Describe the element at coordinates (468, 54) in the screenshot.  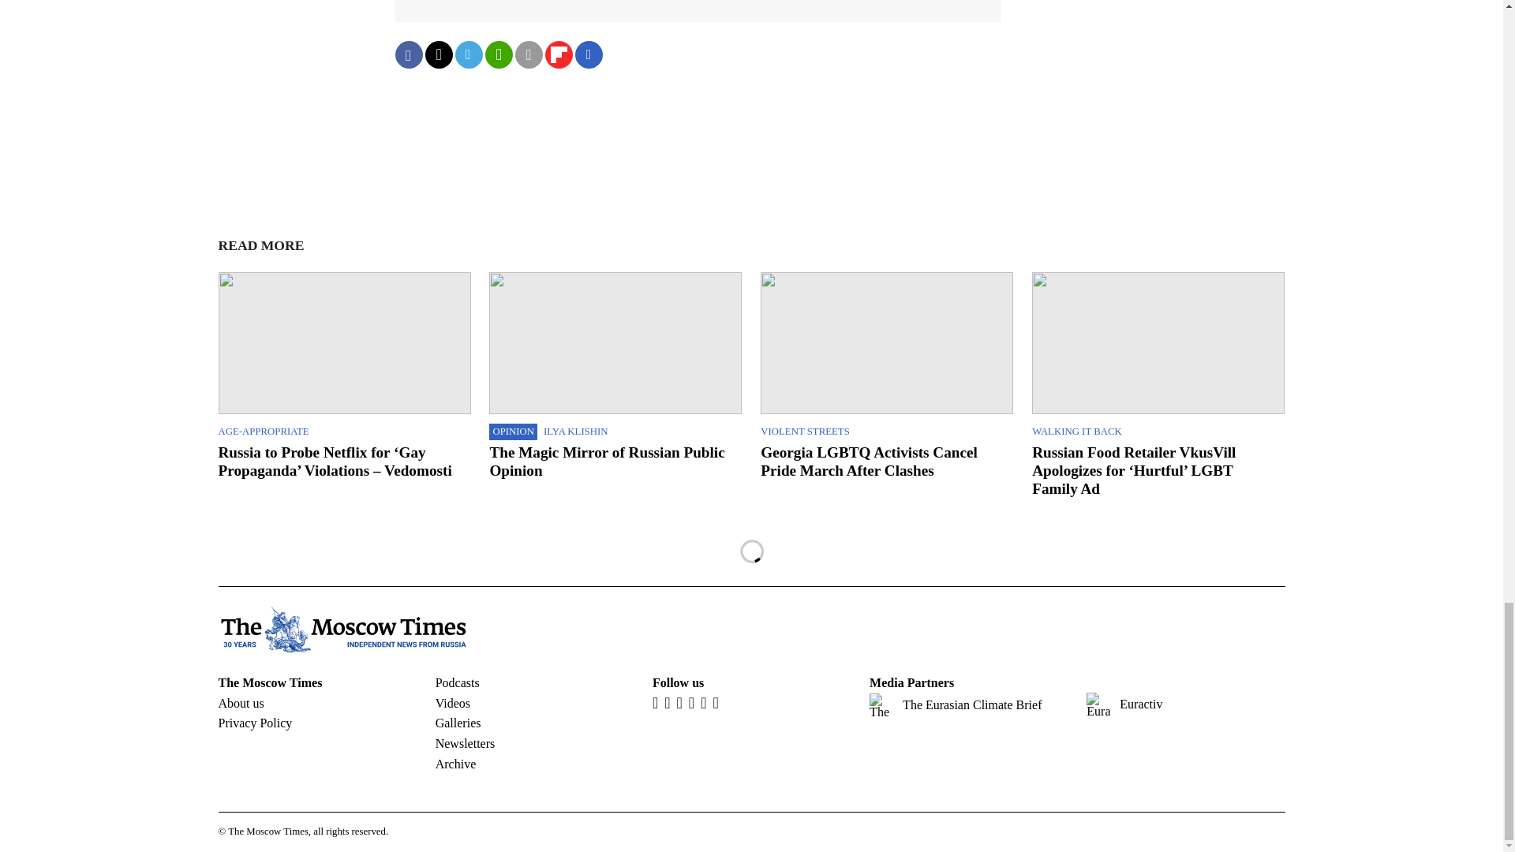
I see `Share on Telegram` at that location.